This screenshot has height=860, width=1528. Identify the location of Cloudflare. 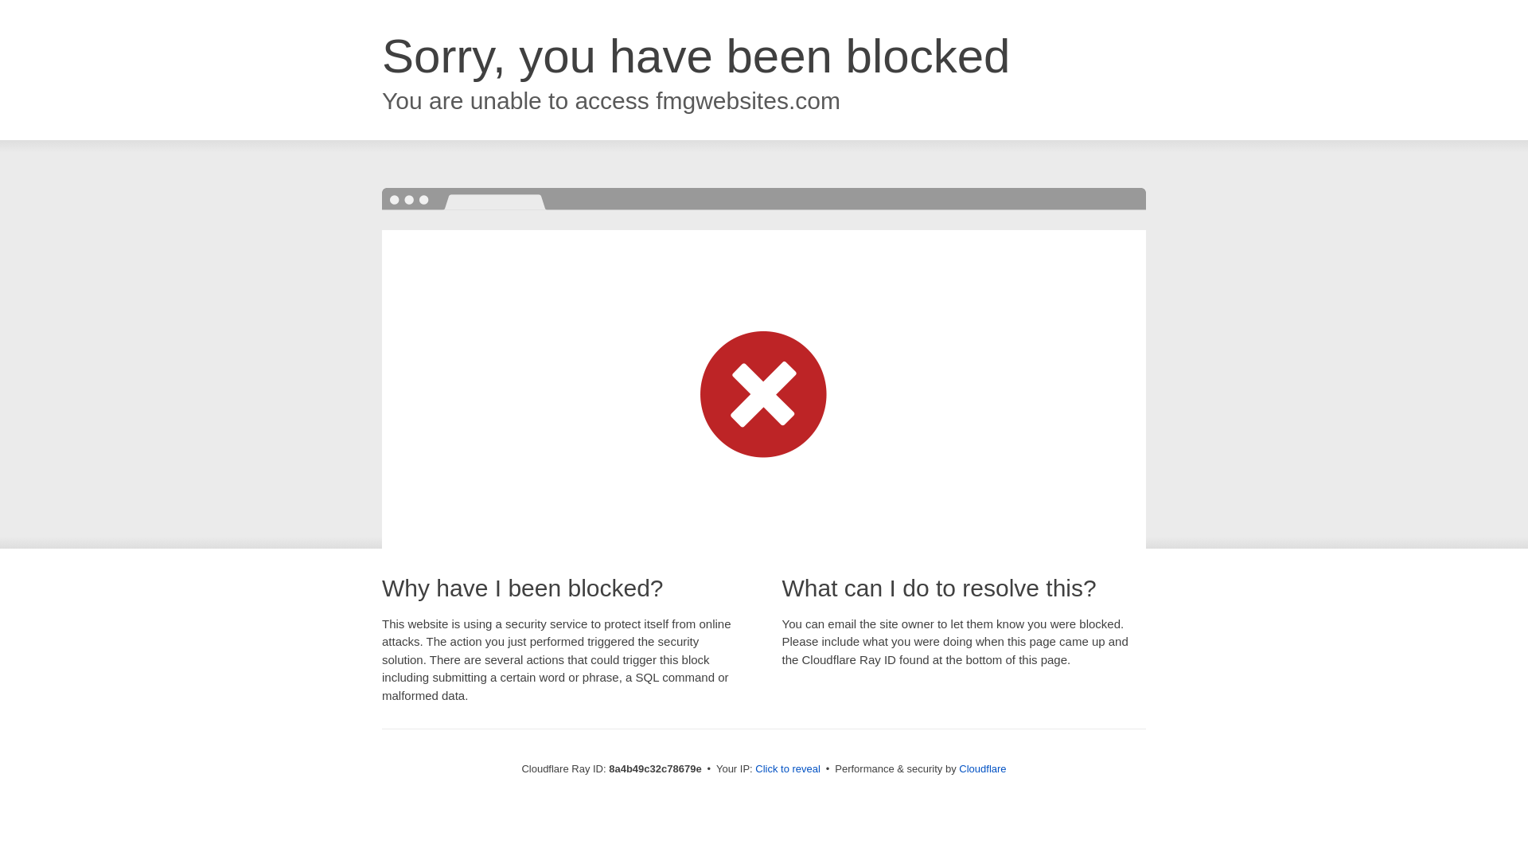
(982, 768).